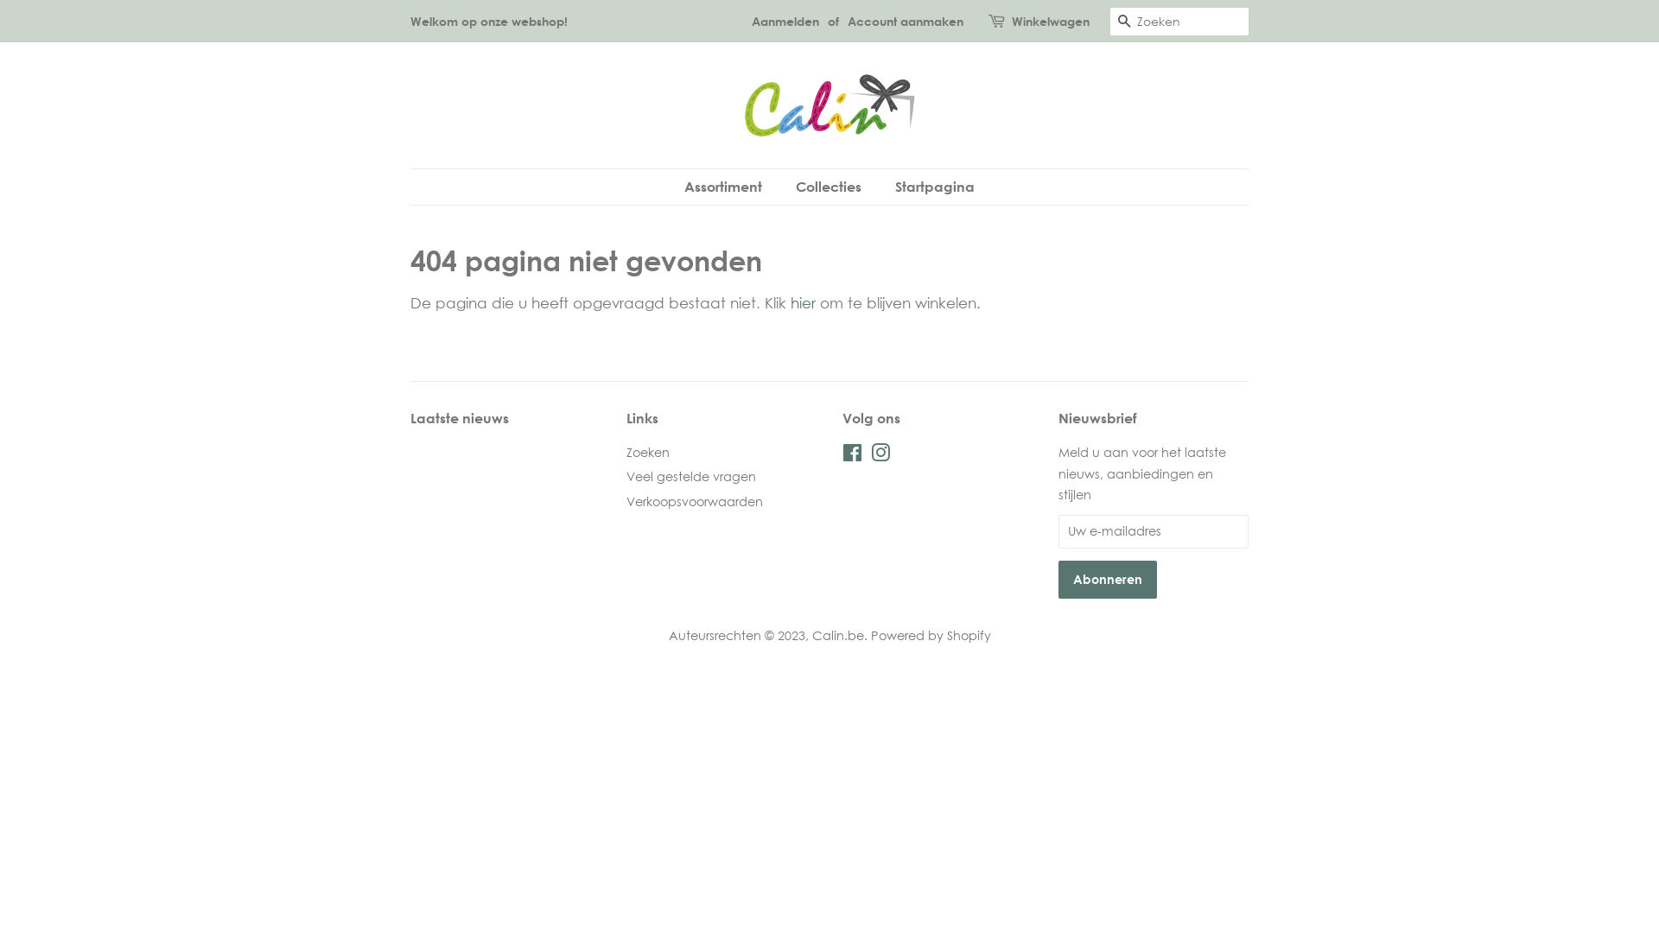  What do you see at coordinates (1051, 22) in the screenshot?
I see `Winkelwagen` at bounding box center [1051, 22].